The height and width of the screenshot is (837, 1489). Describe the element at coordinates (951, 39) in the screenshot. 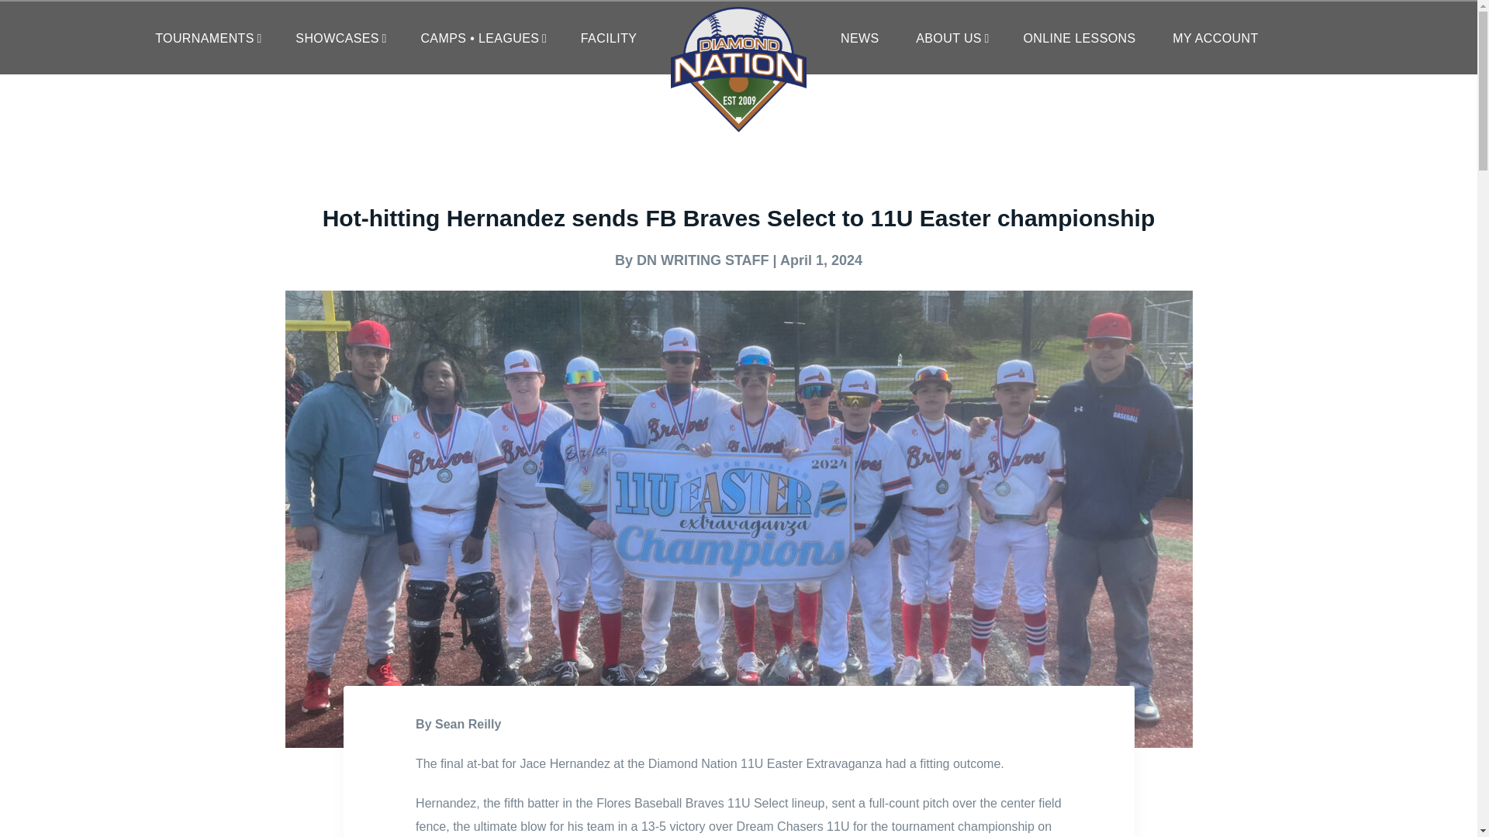

I see `ABOUT US` at that location.